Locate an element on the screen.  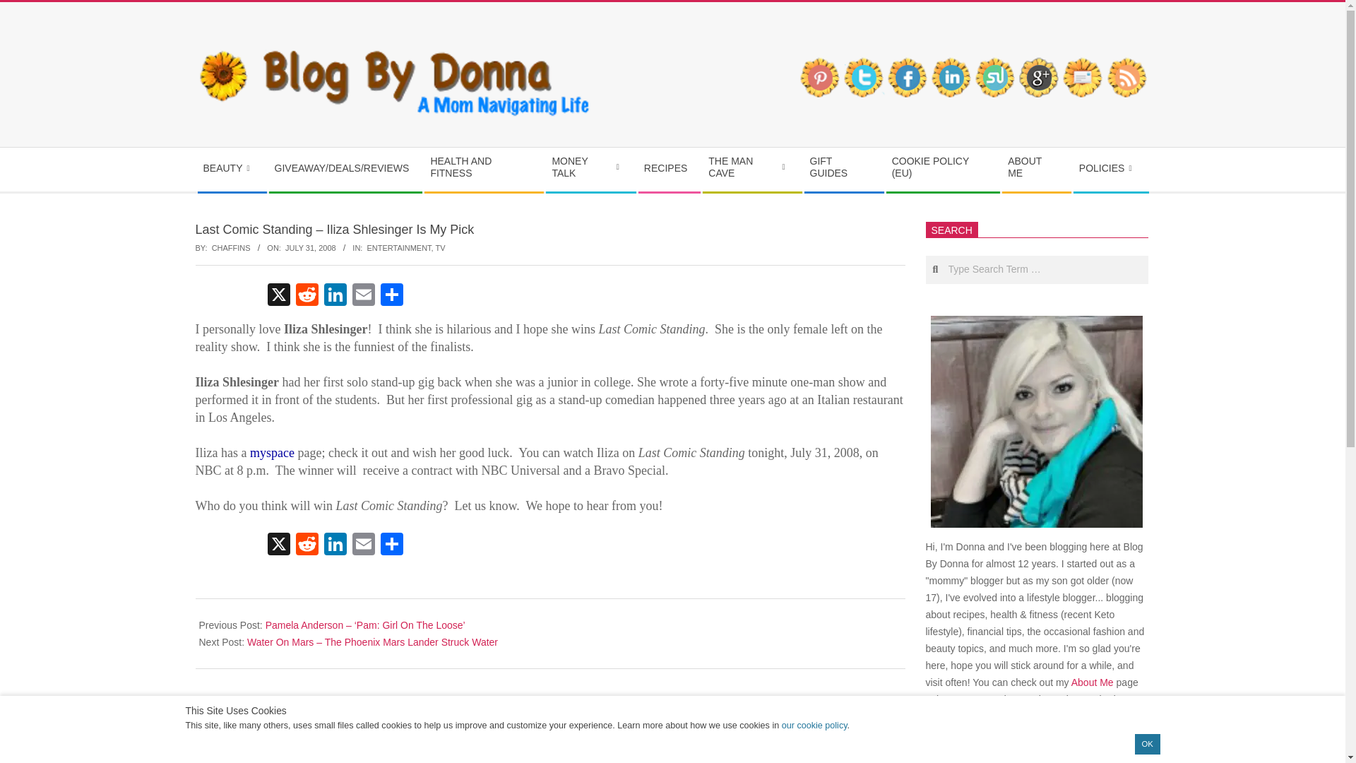
TV is located at coordinates (441, 247).